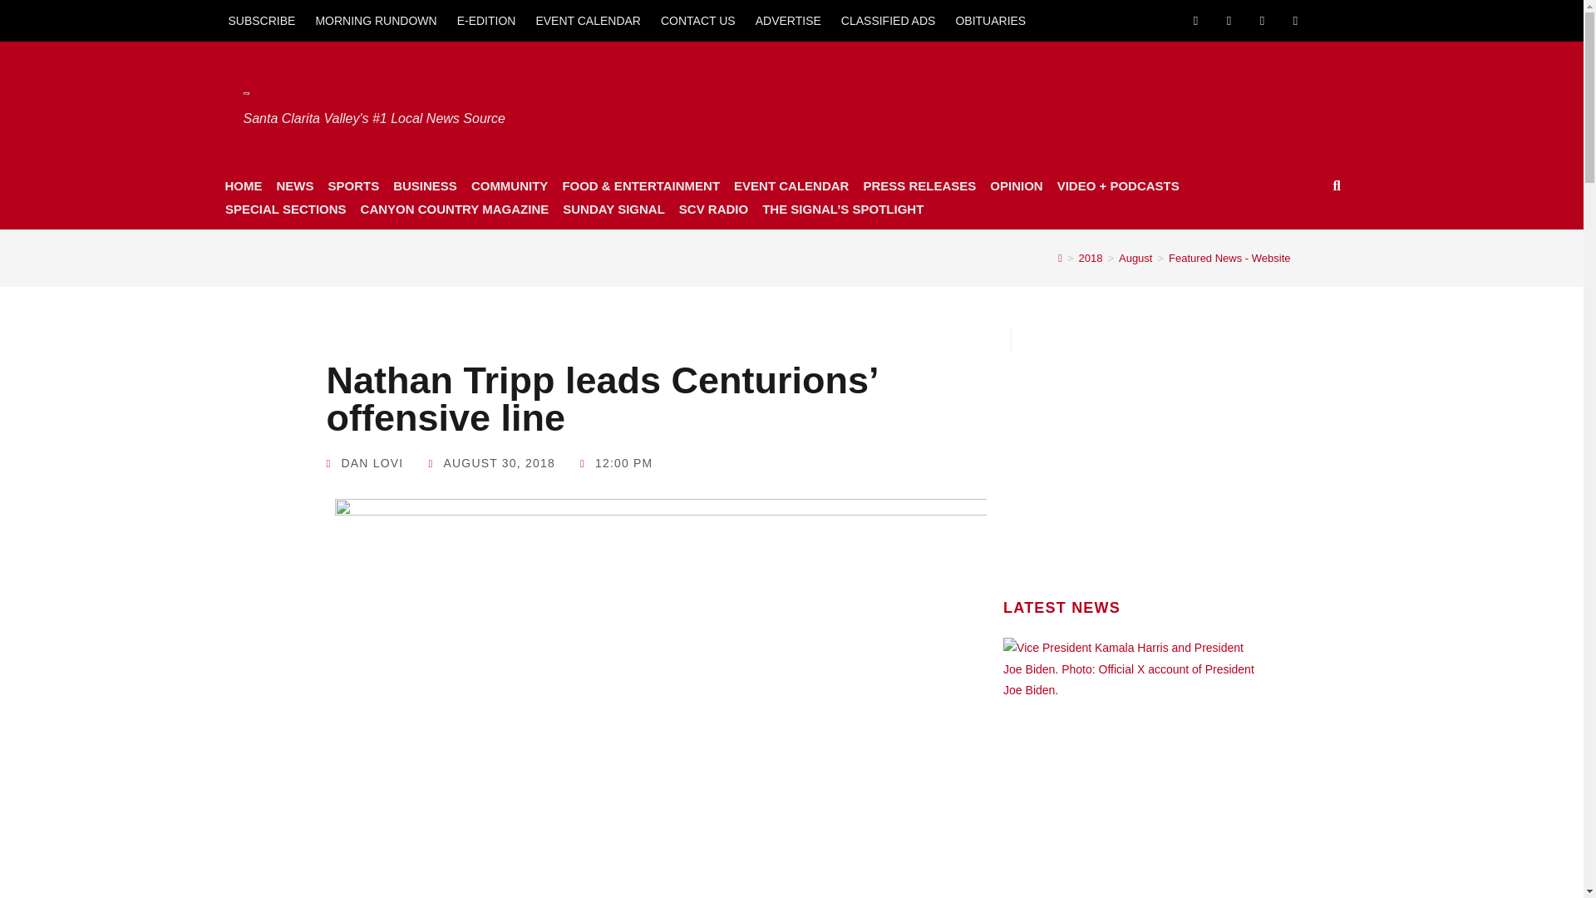 Image resolution: width=1596 pixels, height=898 pixels. What do you see at coordinates (352, 185) in the screenshot?
I see `SPORTS` at bounding box center [352, 185].